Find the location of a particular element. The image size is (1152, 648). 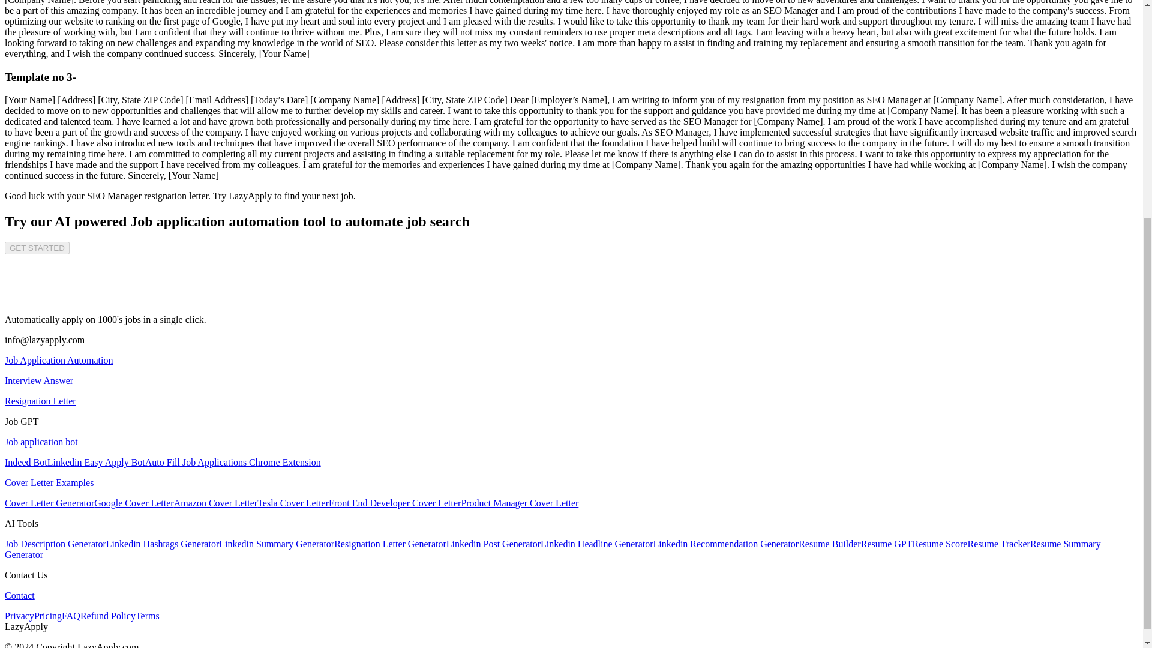

Resume Tracker is located at coordinates (998, 544).